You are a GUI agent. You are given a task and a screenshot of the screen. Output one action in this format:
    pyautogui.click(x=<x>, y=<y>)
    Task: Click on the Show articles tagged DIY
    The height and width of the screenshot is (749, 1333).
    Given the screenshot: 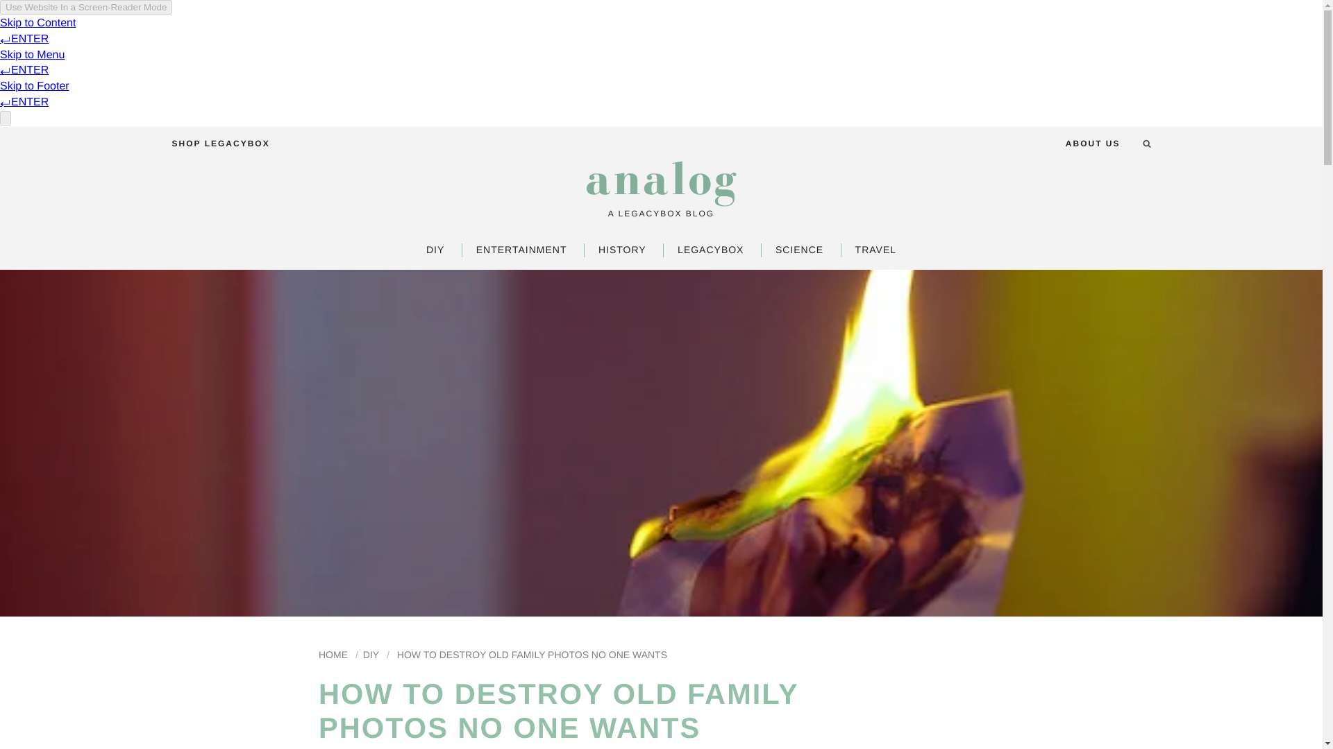 What is the action you would take?
    pyautogui.click(x=435, y=250)
    